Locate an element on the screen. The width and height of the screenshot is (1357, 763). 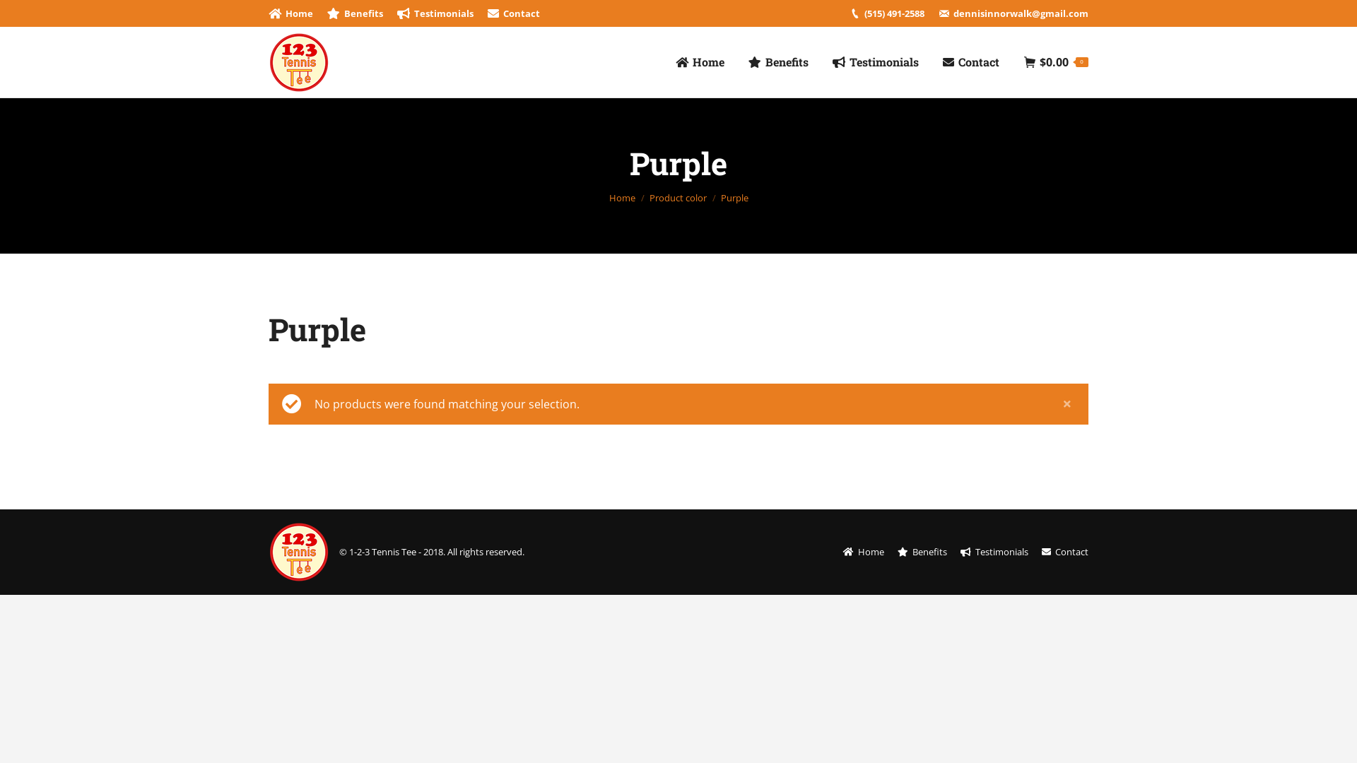
Benefits is located at coordinates (922, 552).